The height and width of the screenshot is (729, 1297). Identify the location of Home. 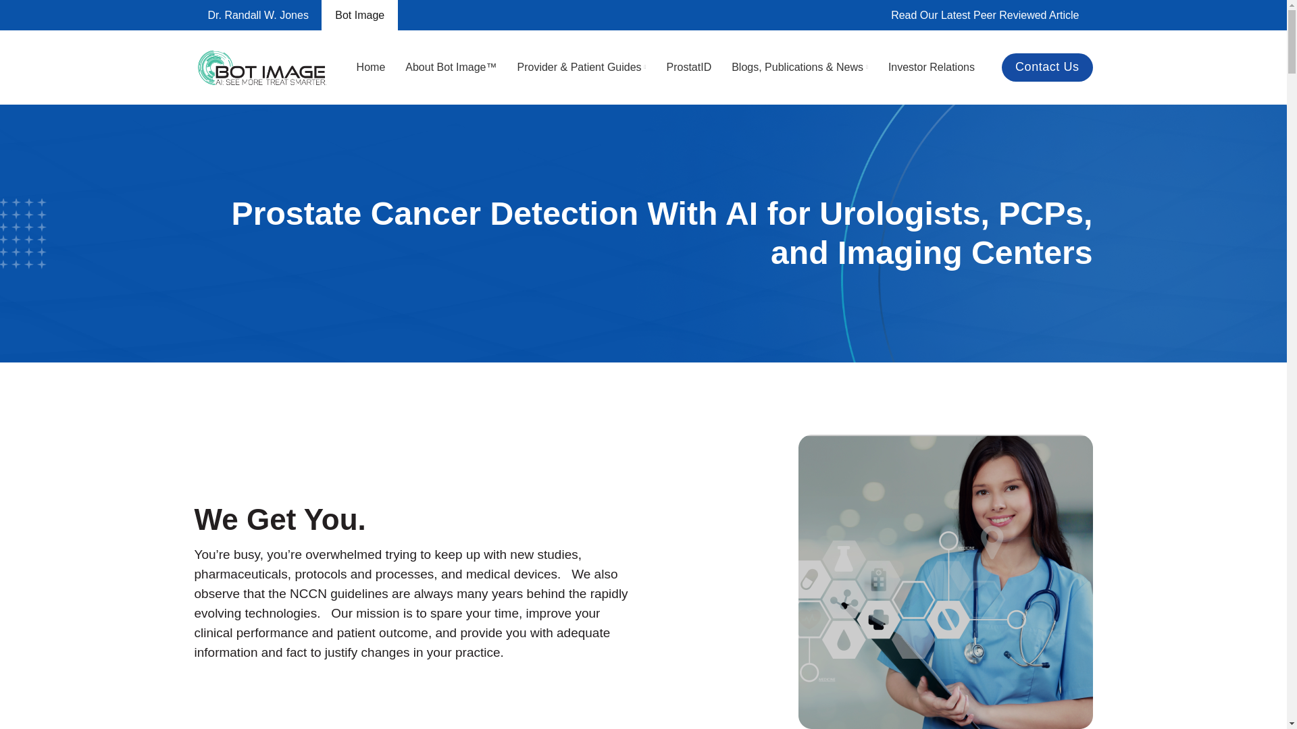
(371, 67).